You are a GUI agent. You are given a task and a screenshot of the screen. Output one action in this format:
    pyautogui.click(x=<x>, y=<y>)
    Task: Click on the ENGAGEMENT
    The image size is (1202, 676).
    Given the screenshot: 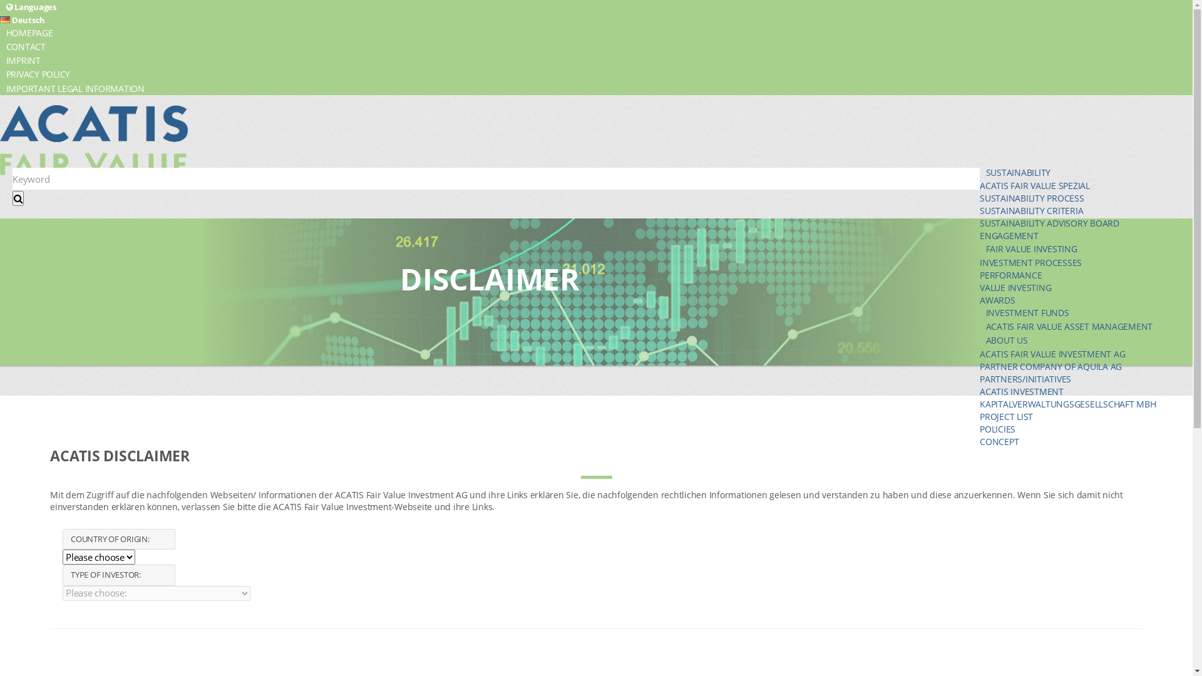 What is the action you would take?
    pyautogui.click(x=1009, y=235)
    